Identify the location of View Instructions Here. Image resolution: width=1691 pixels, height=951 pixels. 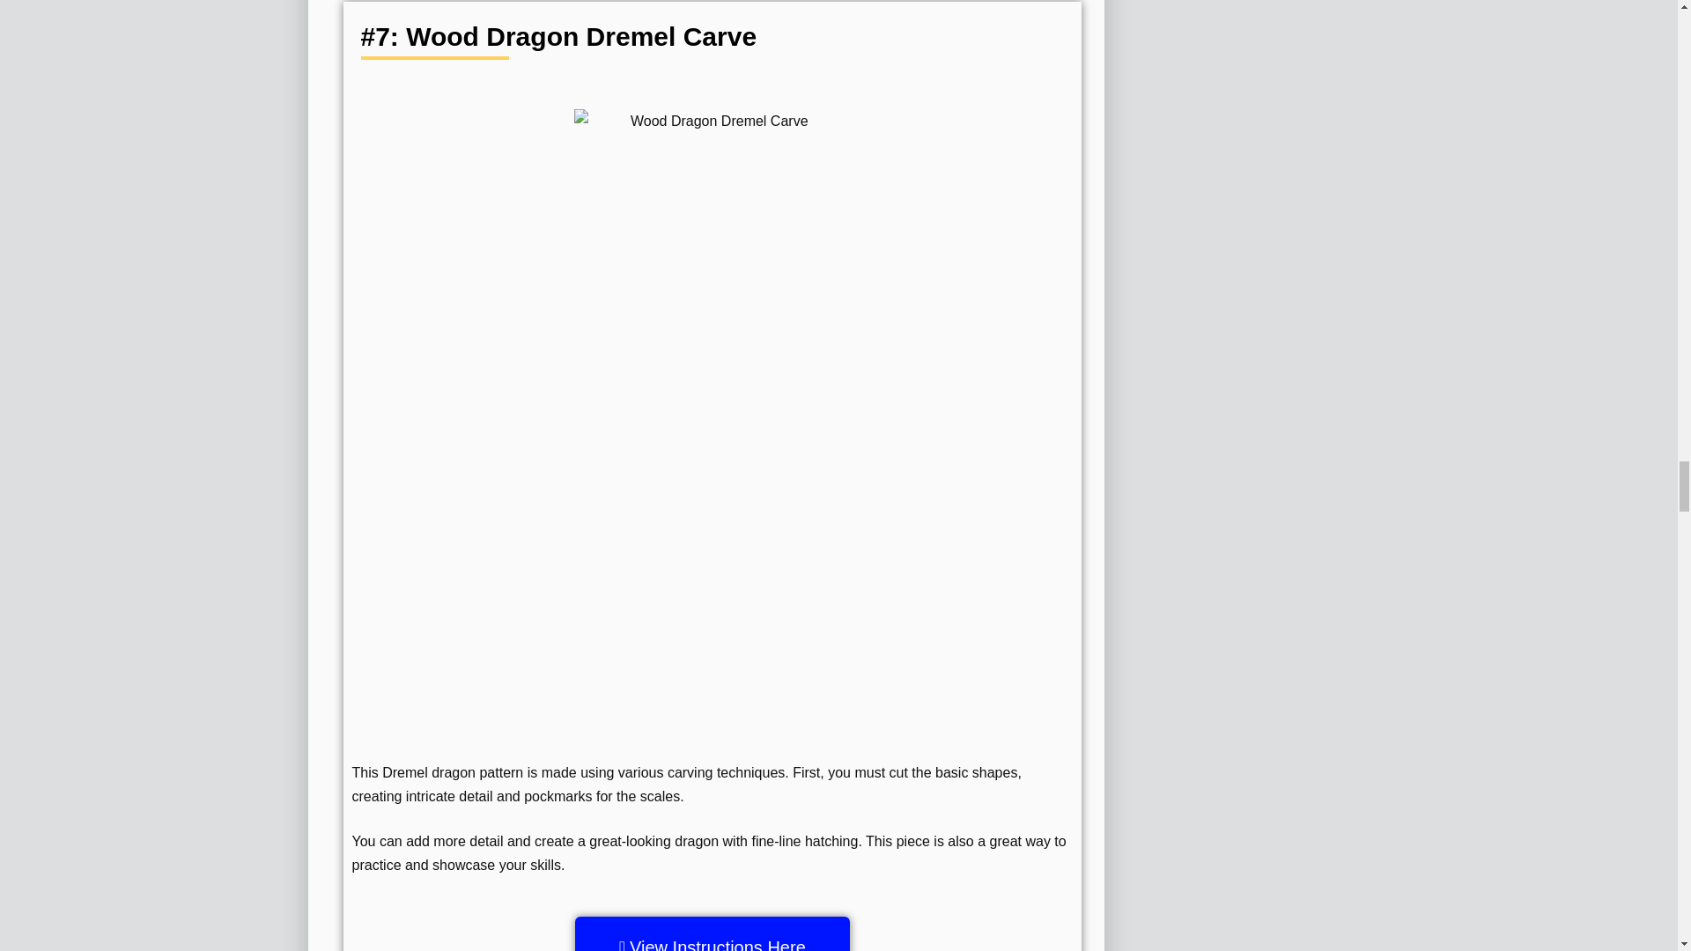
(712, 933).